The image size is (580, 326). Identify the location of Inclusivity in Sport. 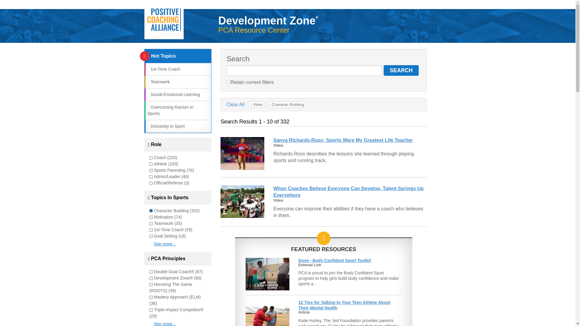
(166, 126).